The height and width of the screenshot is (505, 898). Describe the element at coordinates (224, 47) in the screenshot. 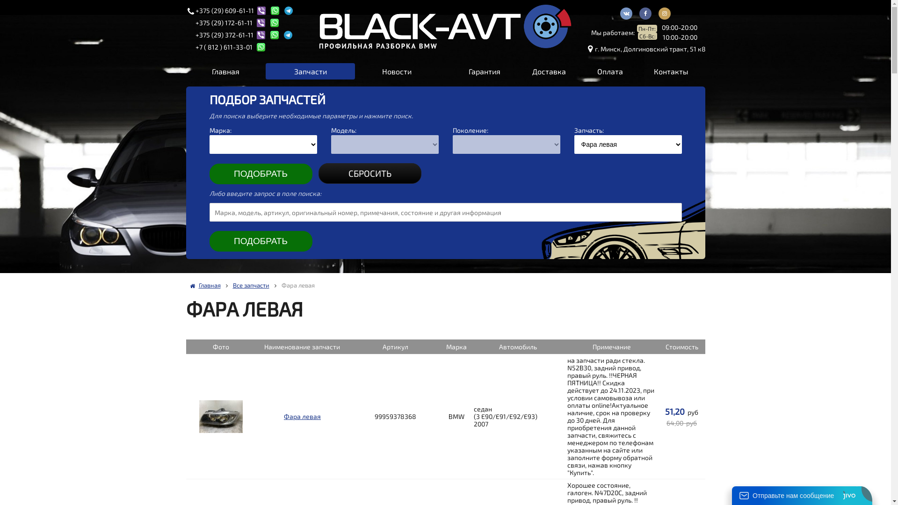

I see `+7 ( 812 ) 611-33-01` at that location.